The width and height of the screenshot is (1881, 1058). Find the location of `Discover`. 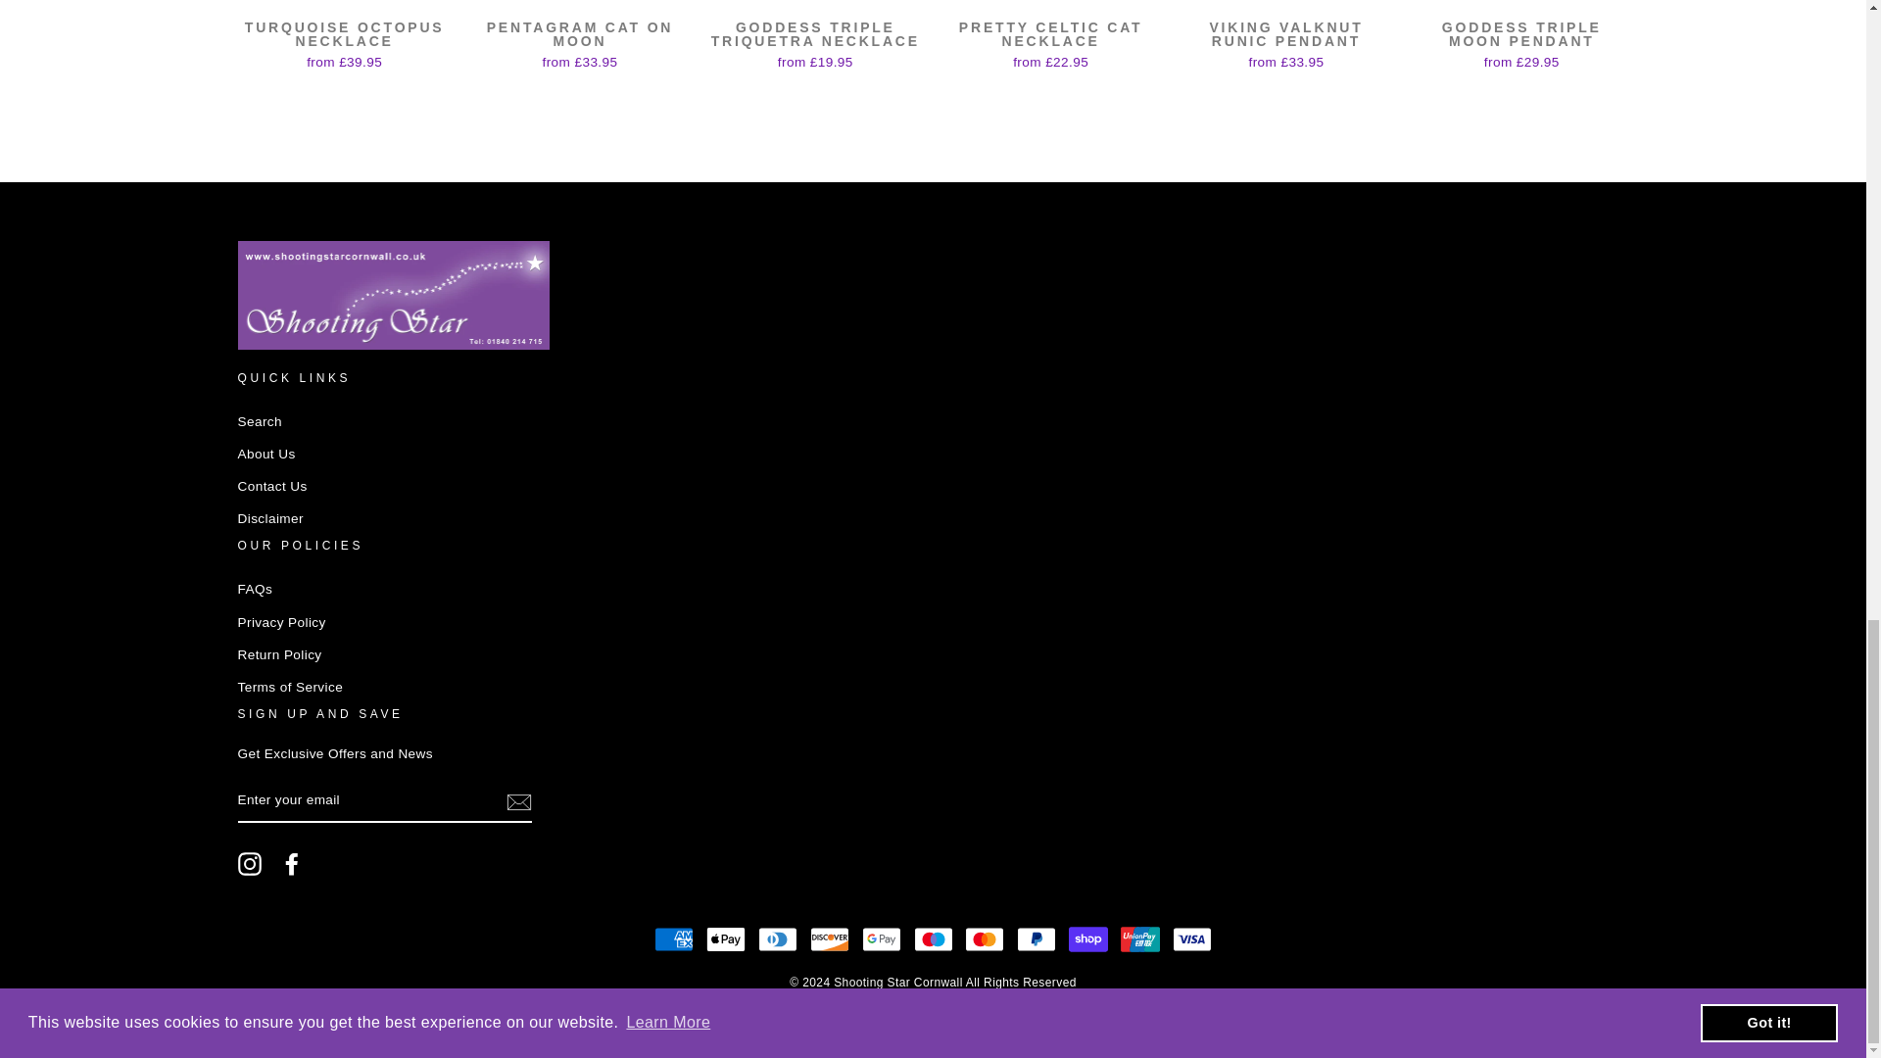

Discover is located at coordinates (830, 938).